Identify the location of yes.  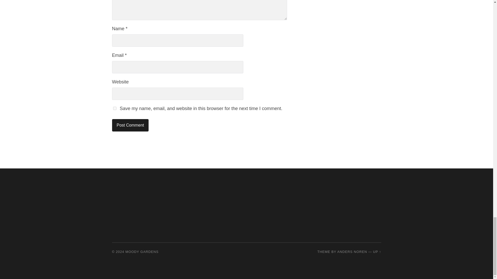
(114, 108).